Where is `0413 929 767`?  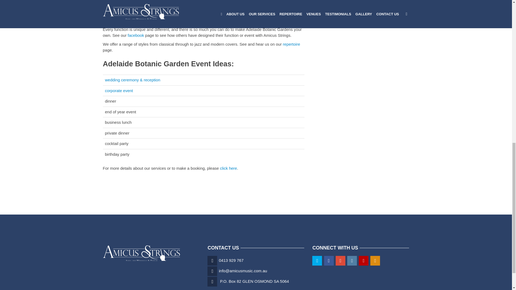
0413 929 767 is located at coordinates (231, 260).